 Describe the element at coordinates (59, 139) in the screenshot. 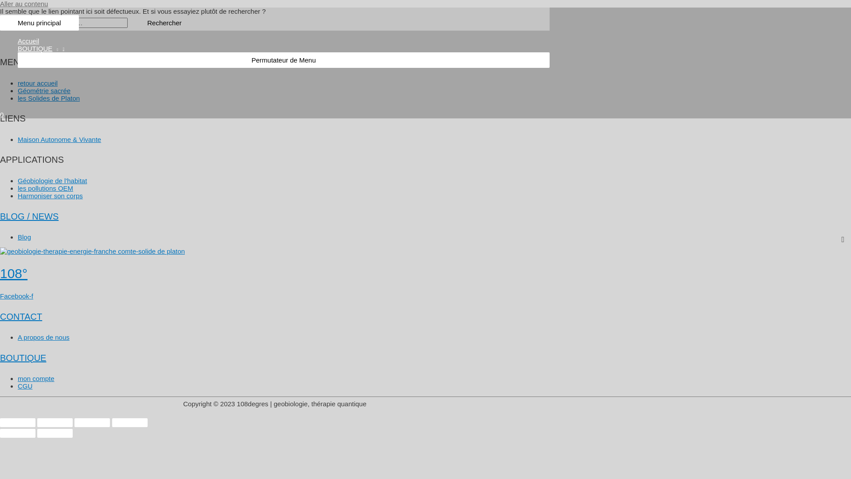

I see `Maison Autonome & Vivante` at that location.